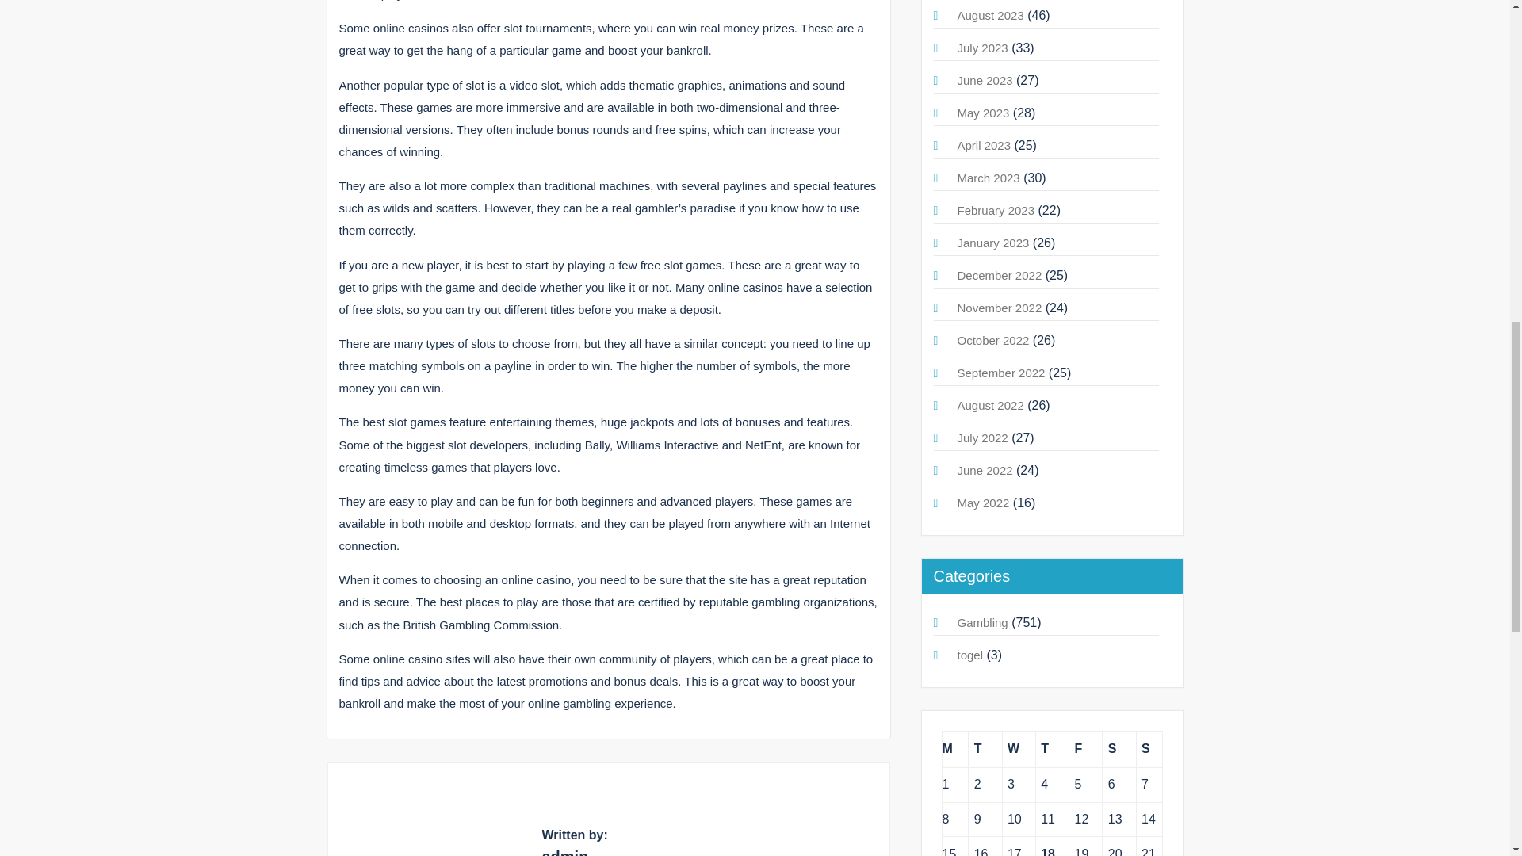  I want to click on Friday, so click(1086, 749).